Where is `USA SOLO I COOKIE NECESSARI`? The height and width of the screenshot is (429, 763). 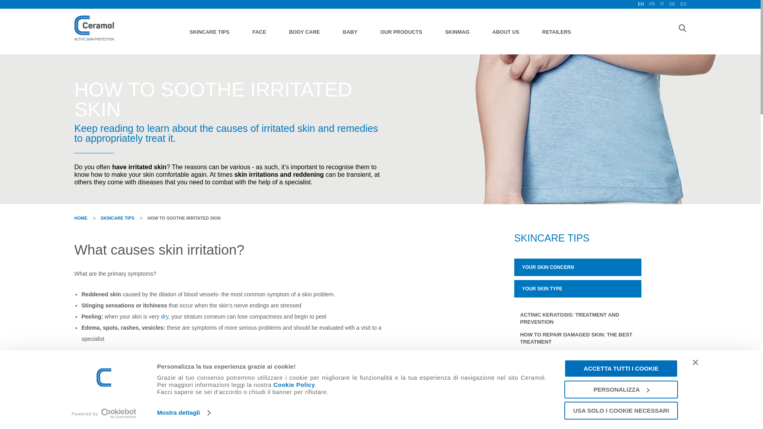
USA SOLO I COOKIE NECESSARI is located at coordinates (621, 410).